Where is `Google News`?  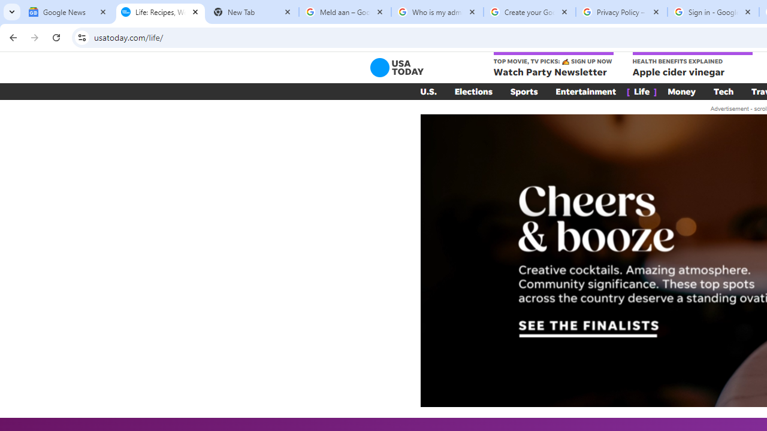
Google News is located at coordinates (68, 12).